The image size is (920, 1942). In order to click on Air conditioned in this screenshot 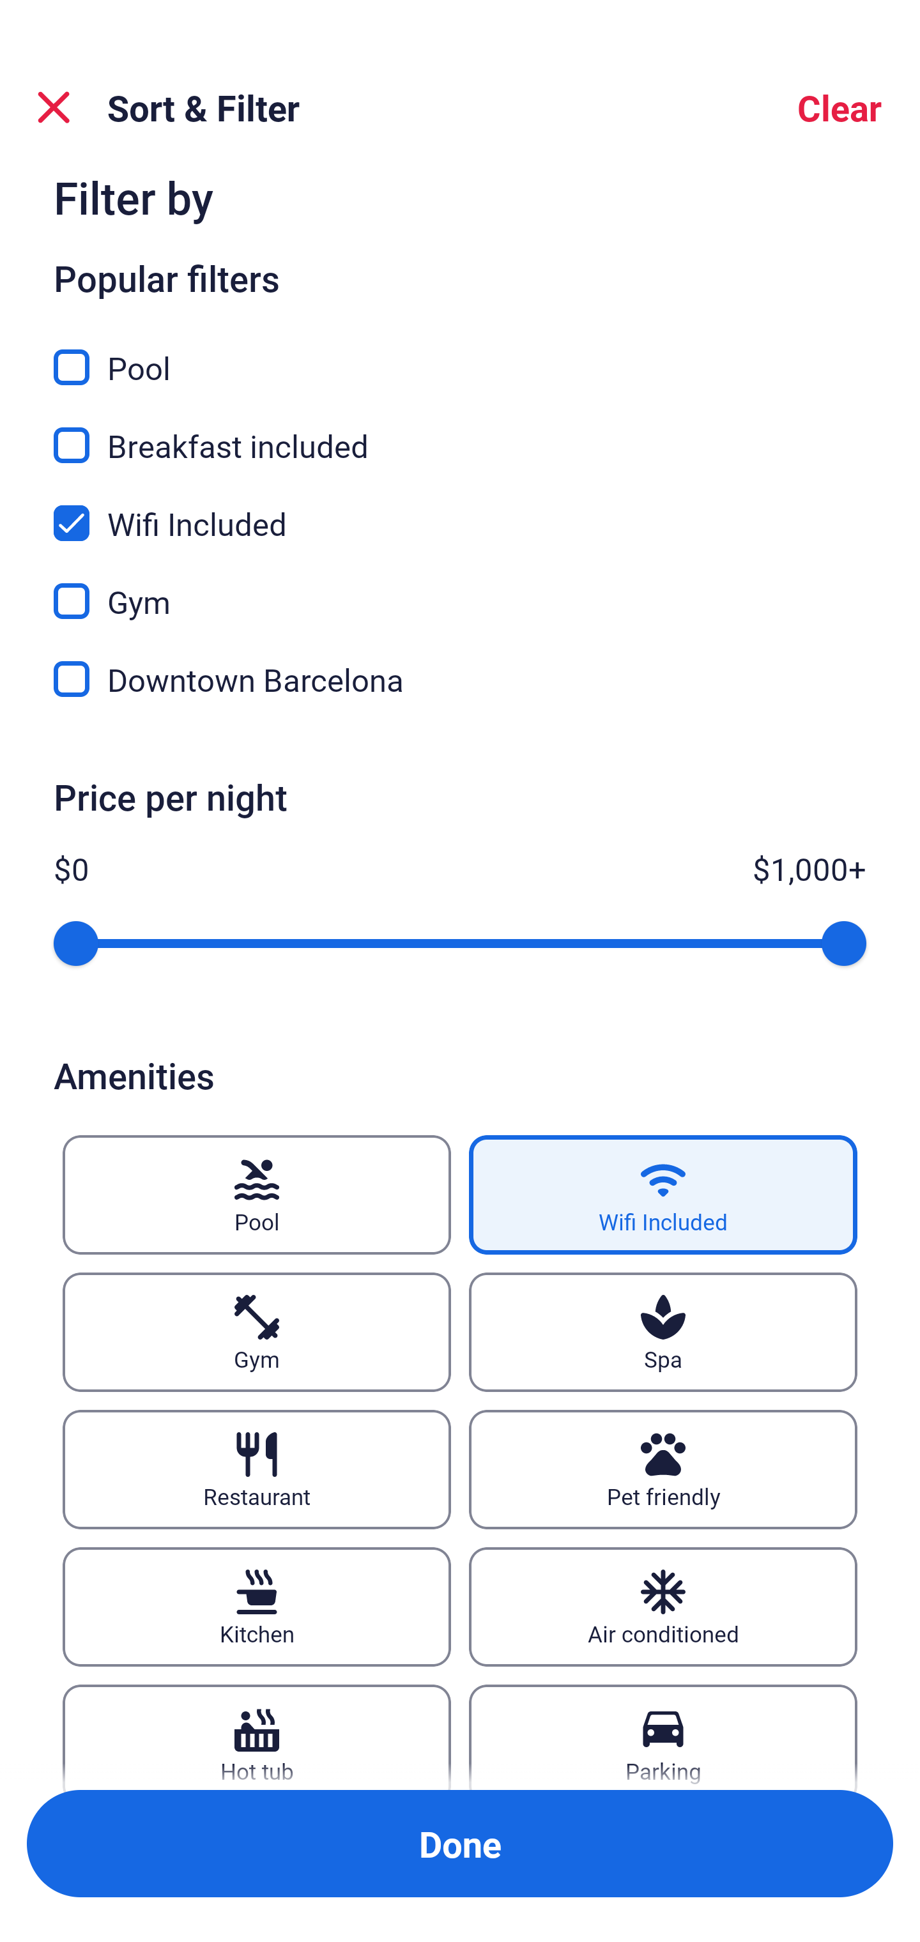, I will do `click(663, 1607)`.